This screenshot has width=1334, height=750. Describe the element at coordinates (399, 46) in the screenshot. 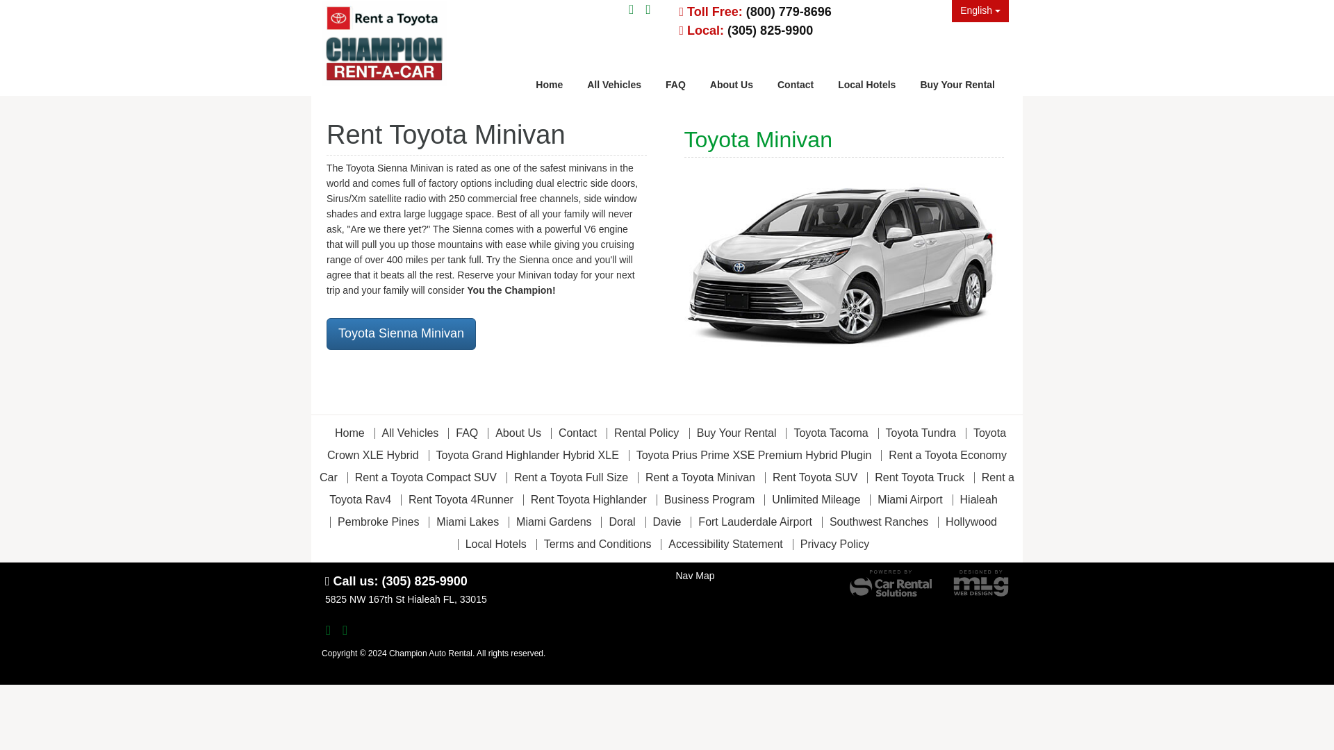

I see `Champion Auto Rental` at that location.